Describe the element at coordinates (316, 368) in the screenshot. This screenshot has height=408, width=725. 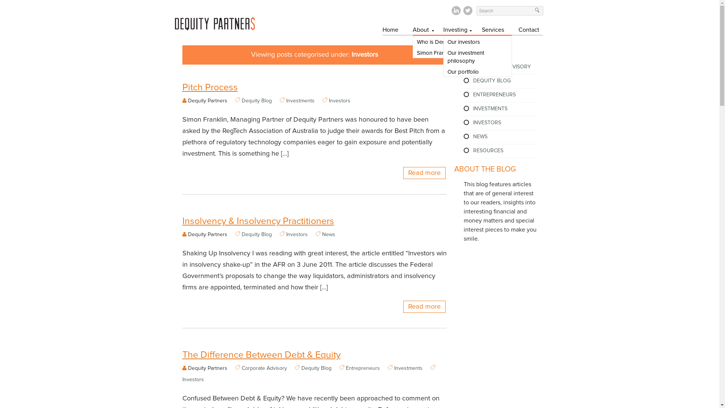
I see `Dequity Blog` at that location.